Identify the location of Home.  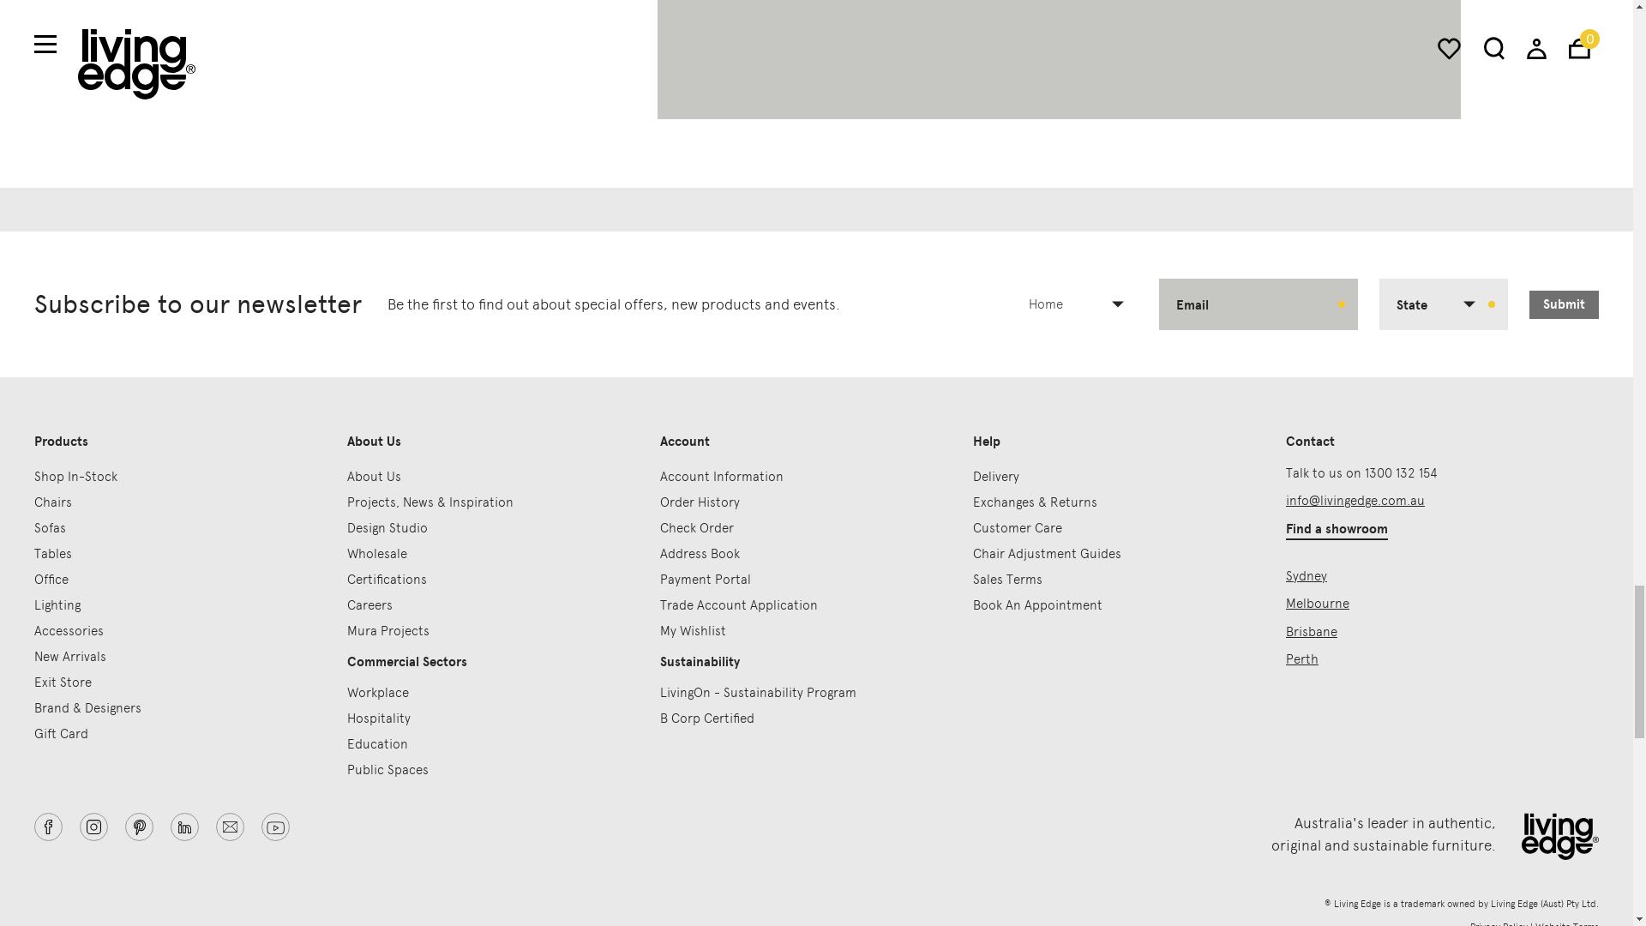
(1083, 304).